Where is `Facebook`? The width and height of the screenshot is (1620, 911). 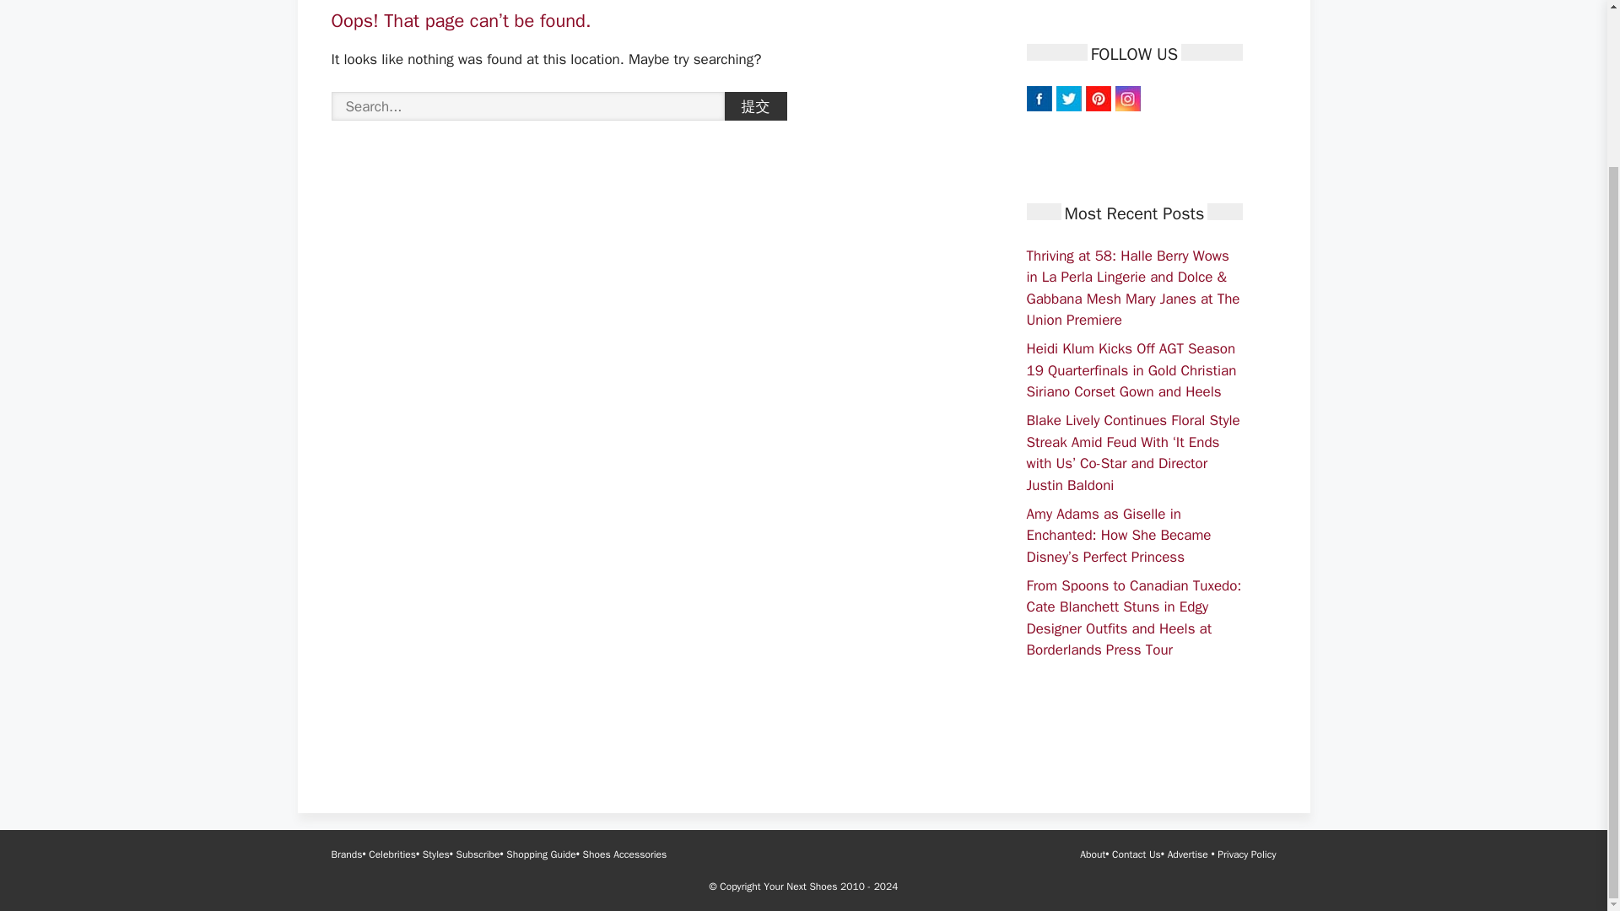
Facebook is located at coordinates (1038, 98).